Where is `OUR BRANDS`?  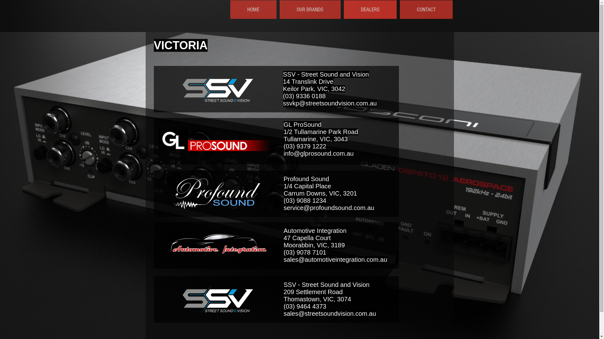 OUR BRANDS is located at coordinates (310, 9).